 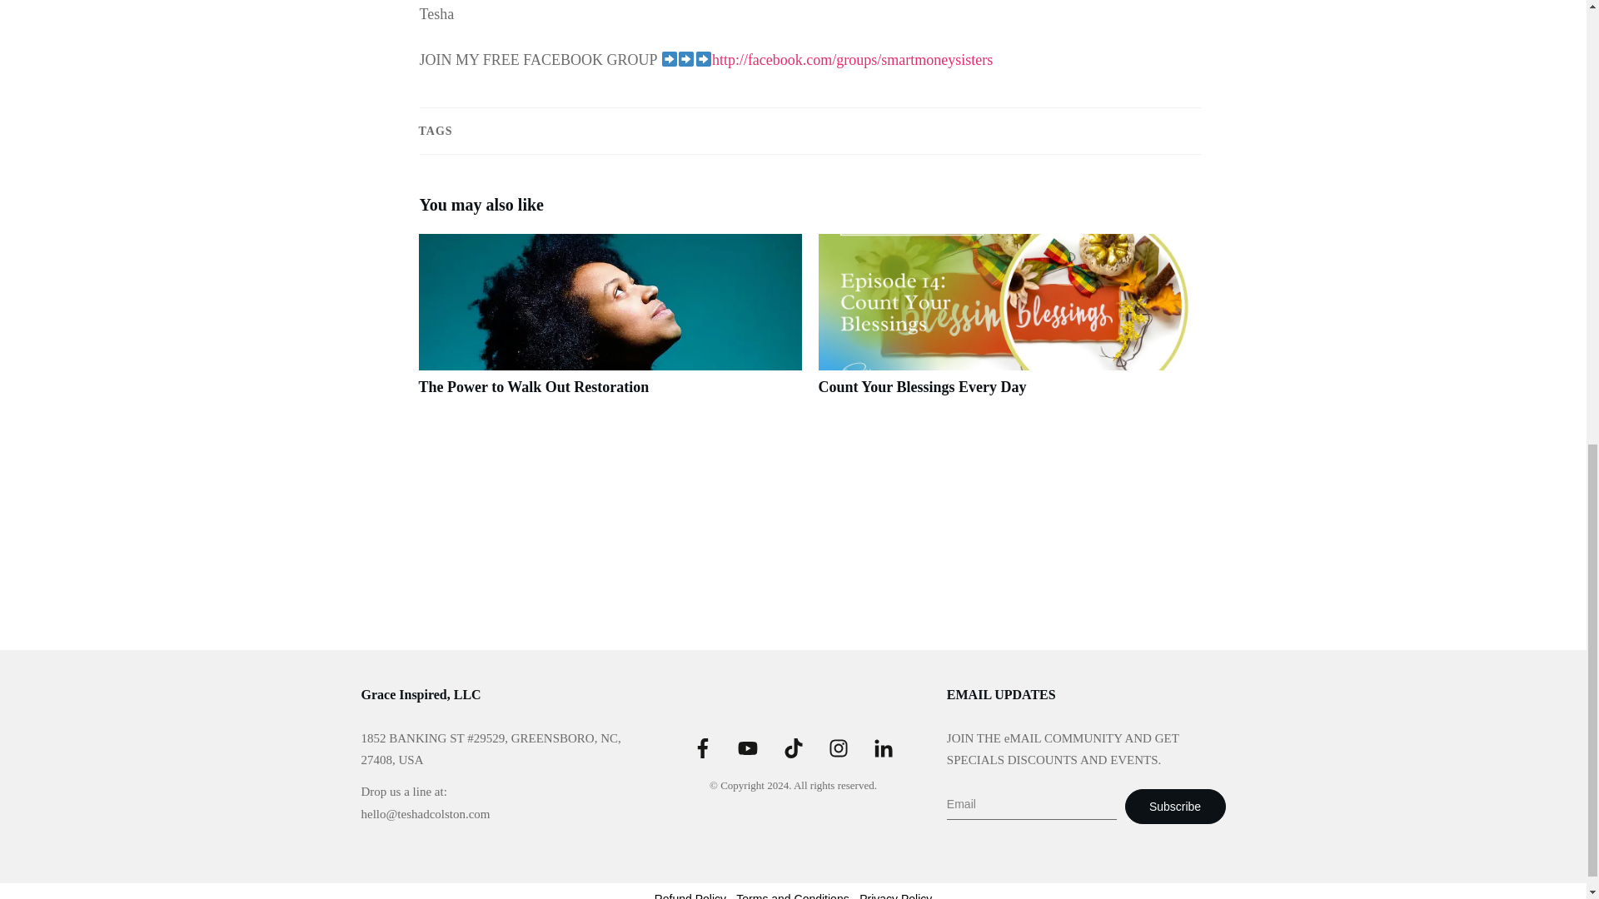 I want to click on Subscribe, so click(x=1176, y=807).